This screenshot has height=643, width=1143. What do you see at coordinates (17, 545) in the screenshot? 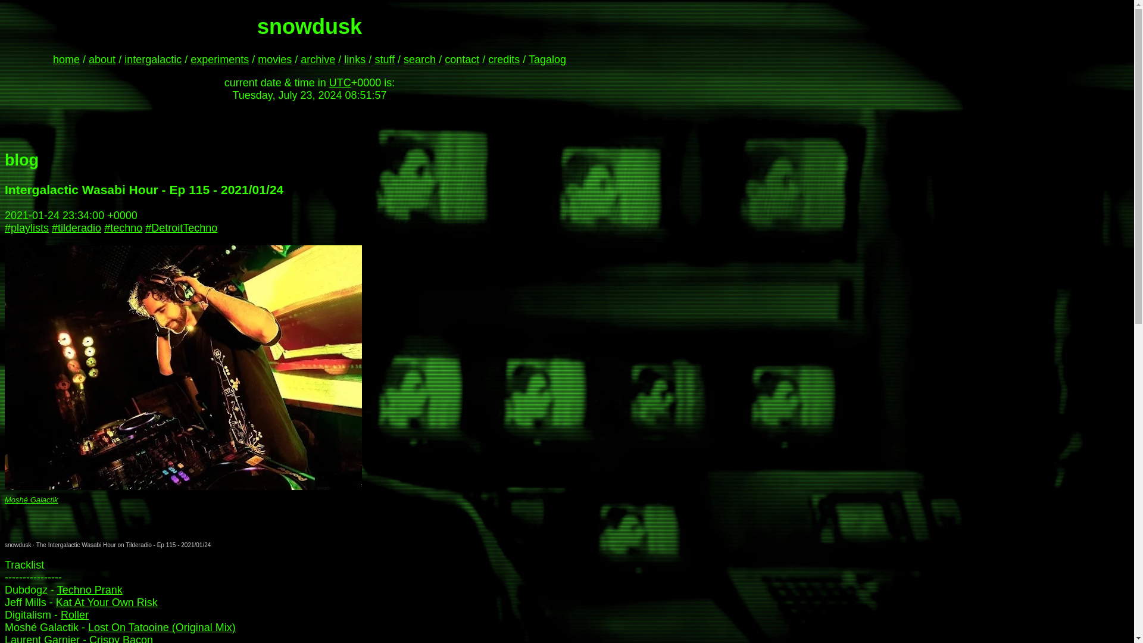
I see `snowdusk` at bounding box center [17, 545].